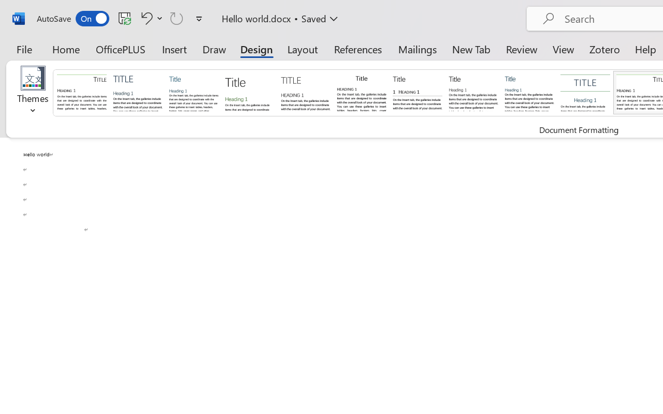  What do you see at coordinates (145, 18) in the screenshot?
I see `Undo Apply Quick Style Set` at bounding box center [145, 18].